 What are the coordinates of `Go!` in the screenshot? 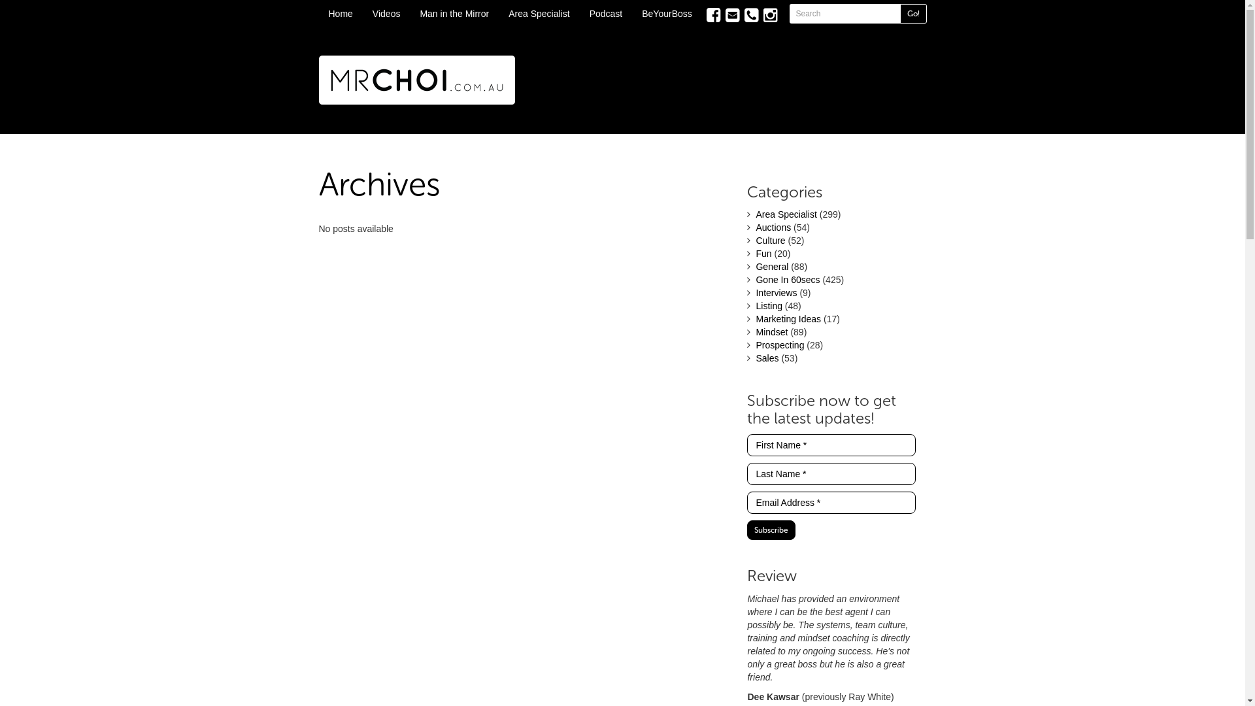 It's located at (912, 14).